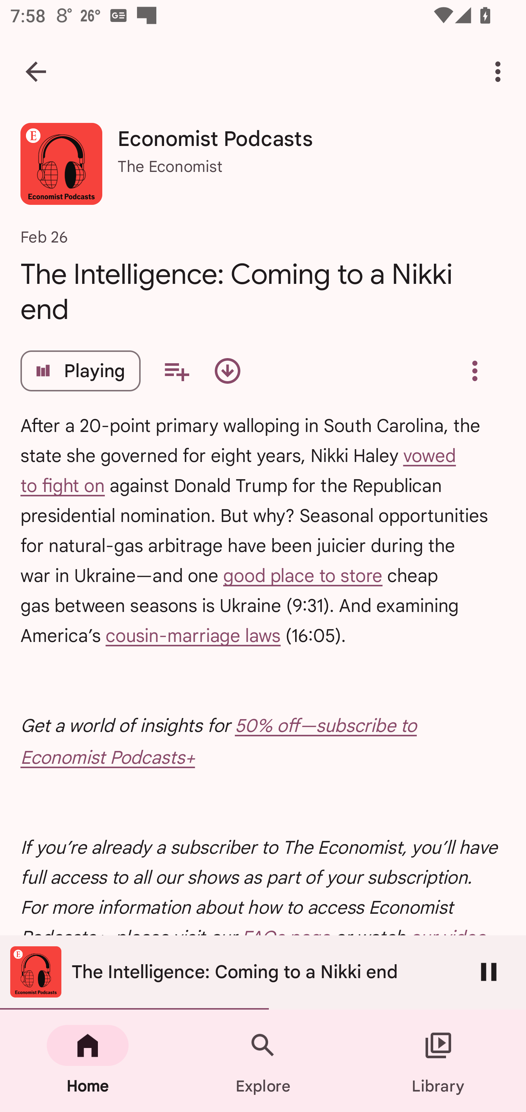  Describe the element at coordinates (36, 72) in the screenshot. I see `Navigate up` at that location.